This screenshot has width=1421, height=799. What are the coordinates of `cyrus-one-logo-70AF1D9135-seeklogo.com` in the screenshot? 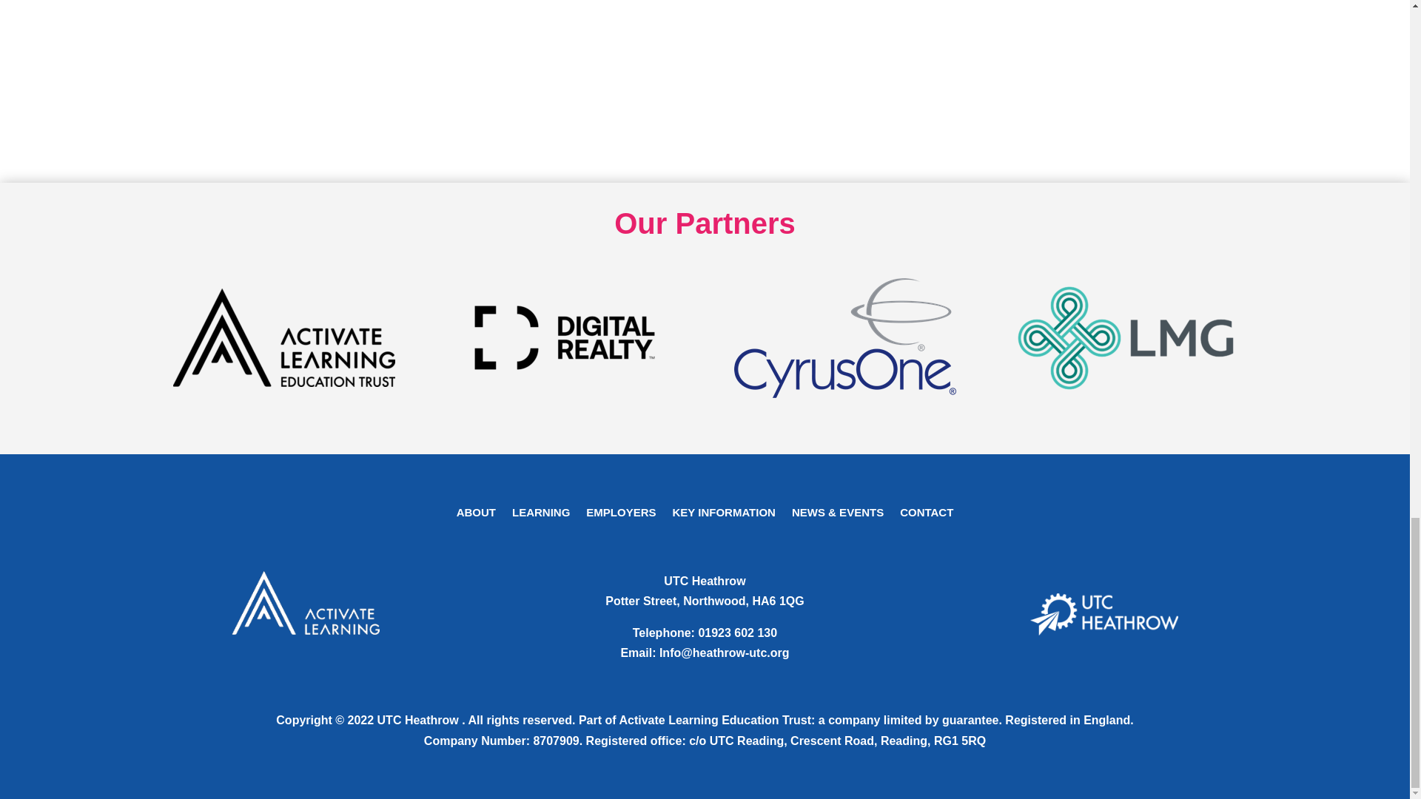 It's located at (845, 337).